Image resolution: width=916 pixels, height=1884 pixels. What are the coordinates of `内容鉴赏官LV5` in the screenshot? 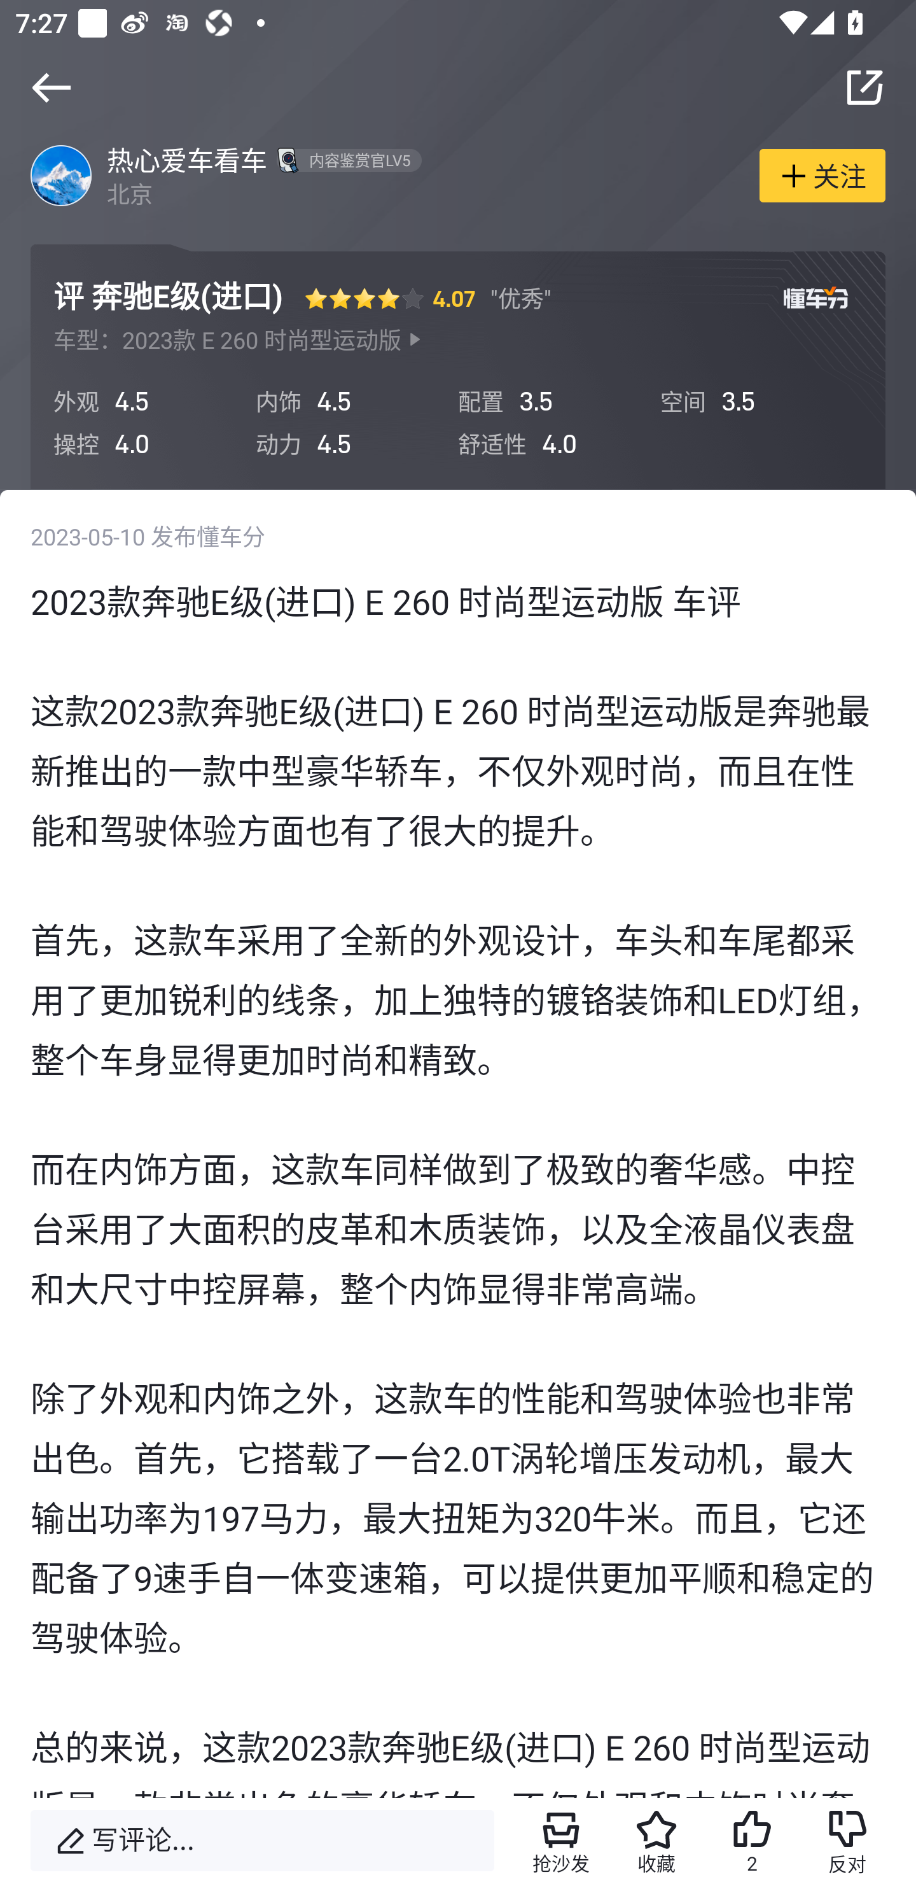 It's located at (346, 160).